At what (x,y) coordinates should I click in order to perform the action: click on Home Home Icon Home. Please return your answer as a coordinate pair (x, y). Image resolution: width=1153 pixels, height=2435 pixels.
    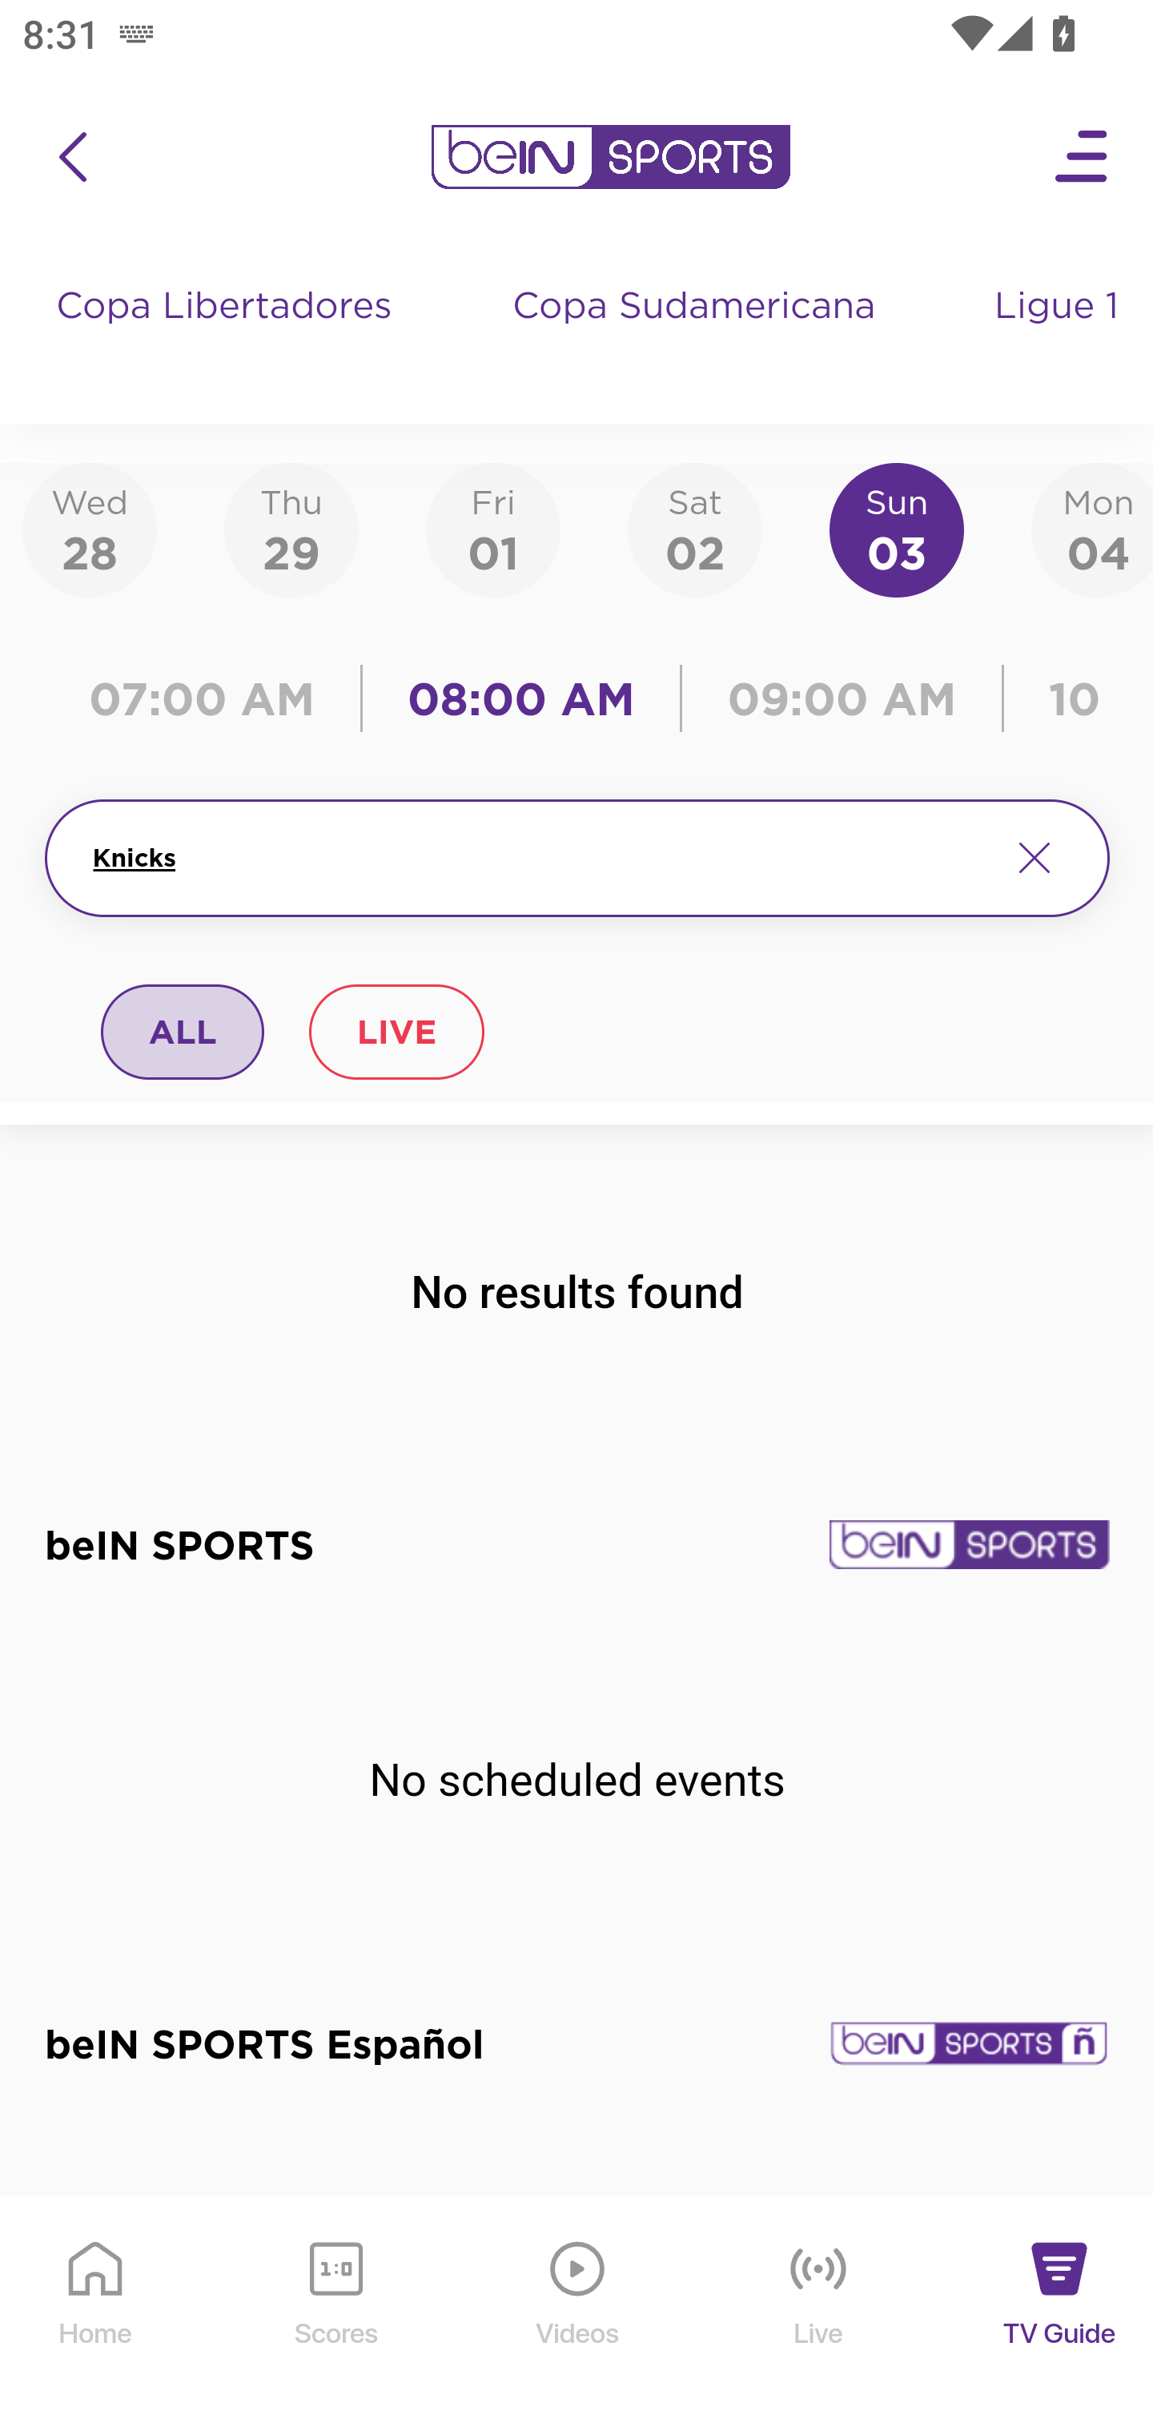
    Looking at the image, I should click on (96, 2316).